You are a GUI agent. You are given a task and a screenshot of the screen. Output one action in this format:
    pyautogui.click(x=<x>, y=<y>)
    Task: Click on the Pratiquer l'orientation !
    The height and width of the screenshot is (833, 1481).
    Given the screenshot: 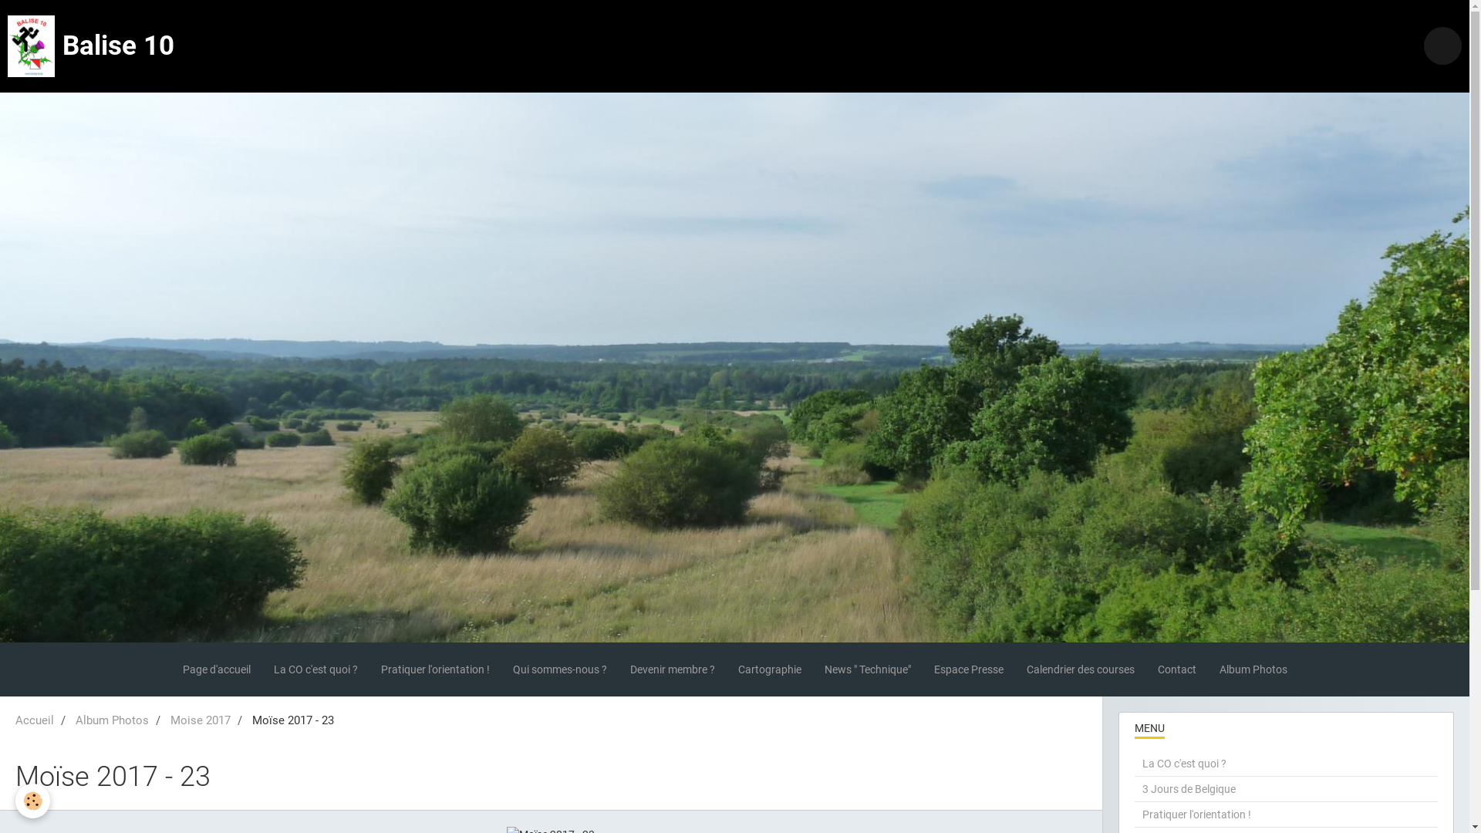 What is the action you would take?
    pyautogui.click(x=435, y=669)
    